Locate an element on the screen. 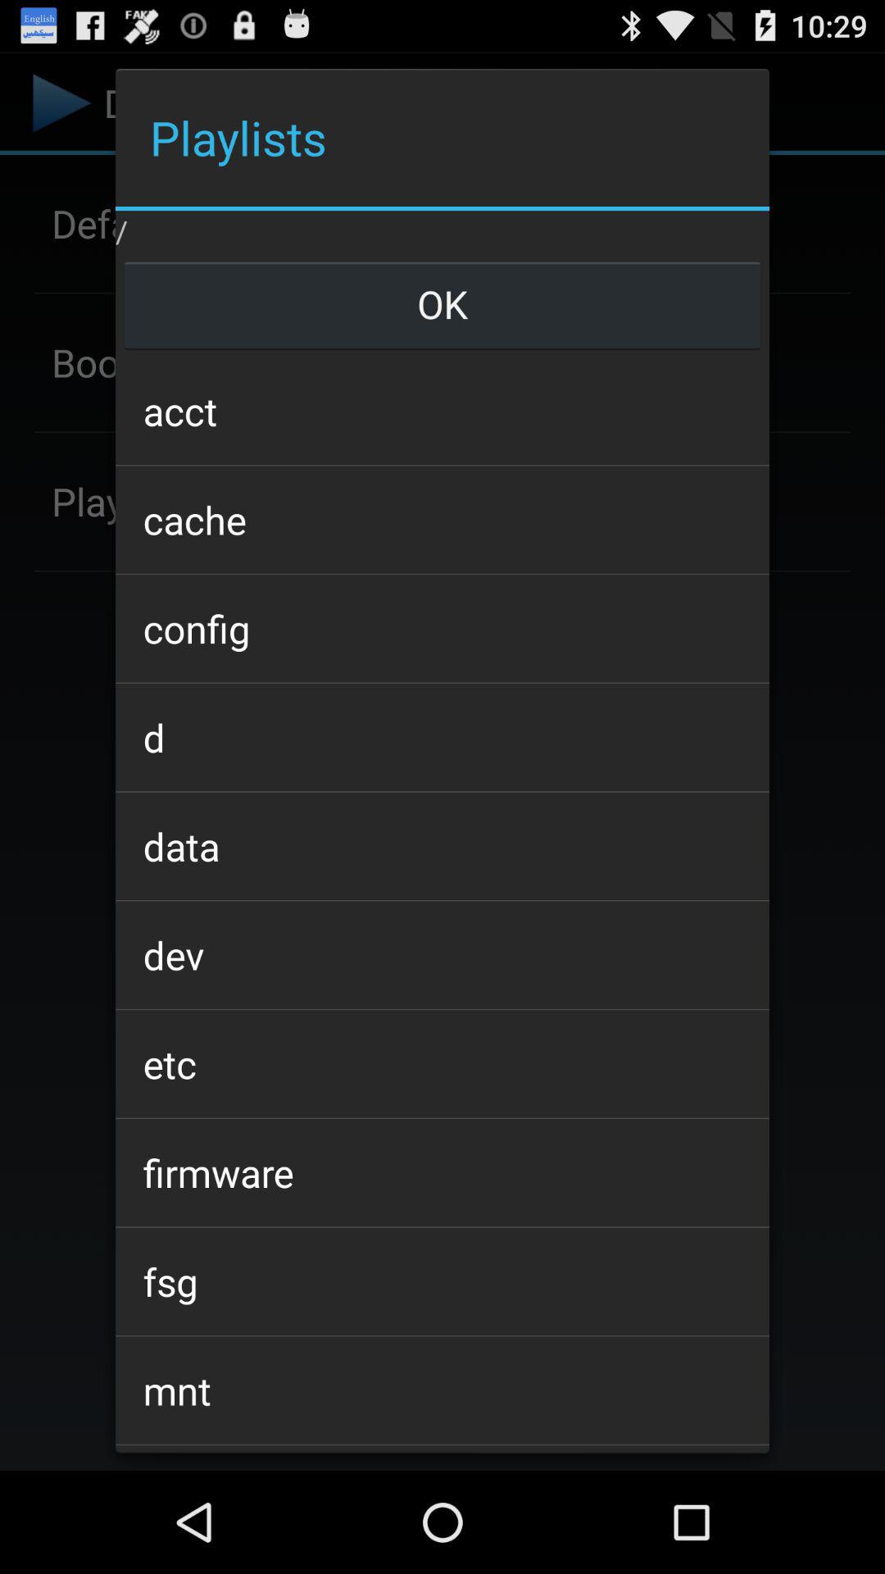 The height and width of the screenshot is (1574, 885). turn off the item above the cache icon is located at coordinates (442, 410).